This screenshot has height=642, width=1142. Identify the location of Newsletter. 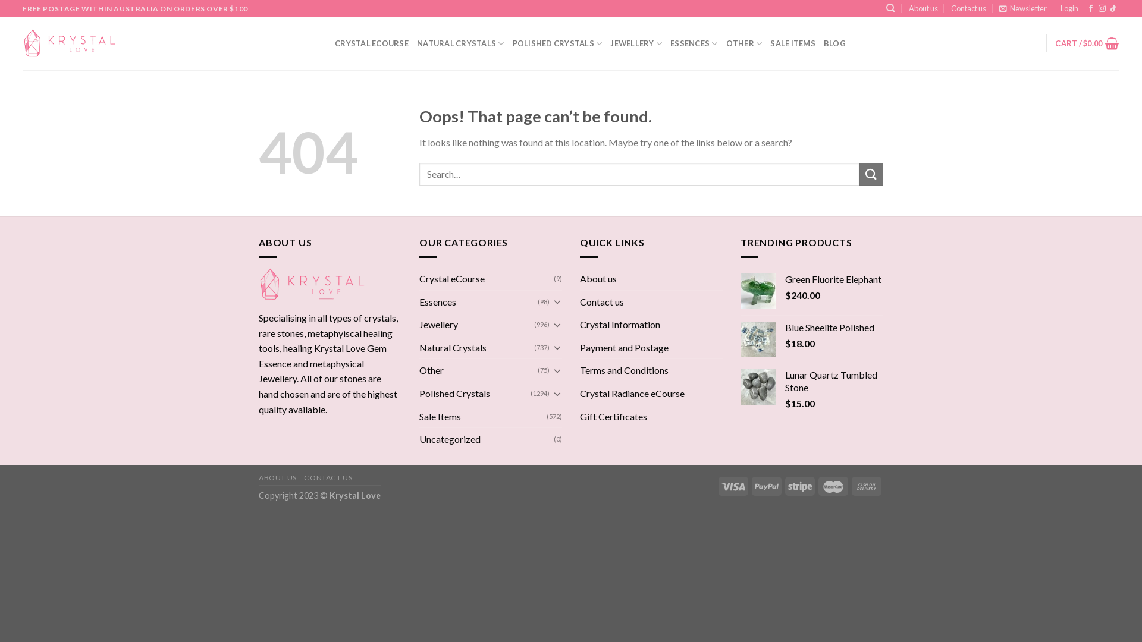
(1023, 8).